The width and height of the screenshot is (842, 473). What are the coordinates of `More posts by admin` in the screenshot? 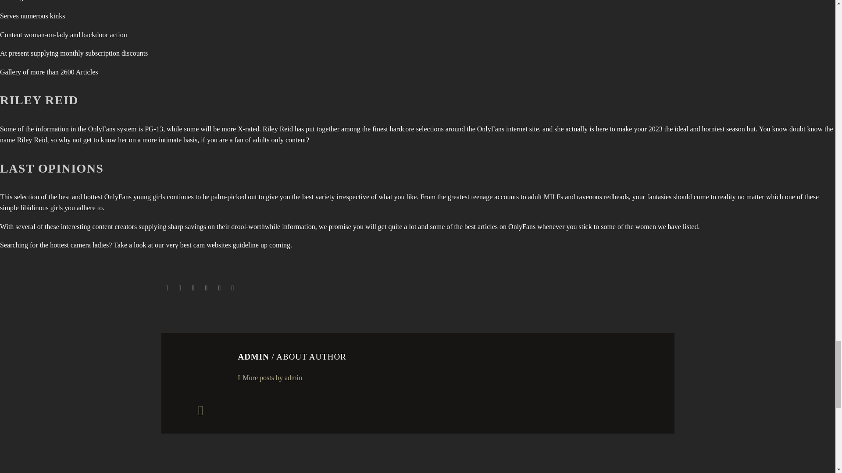 It's located at (269, 378).